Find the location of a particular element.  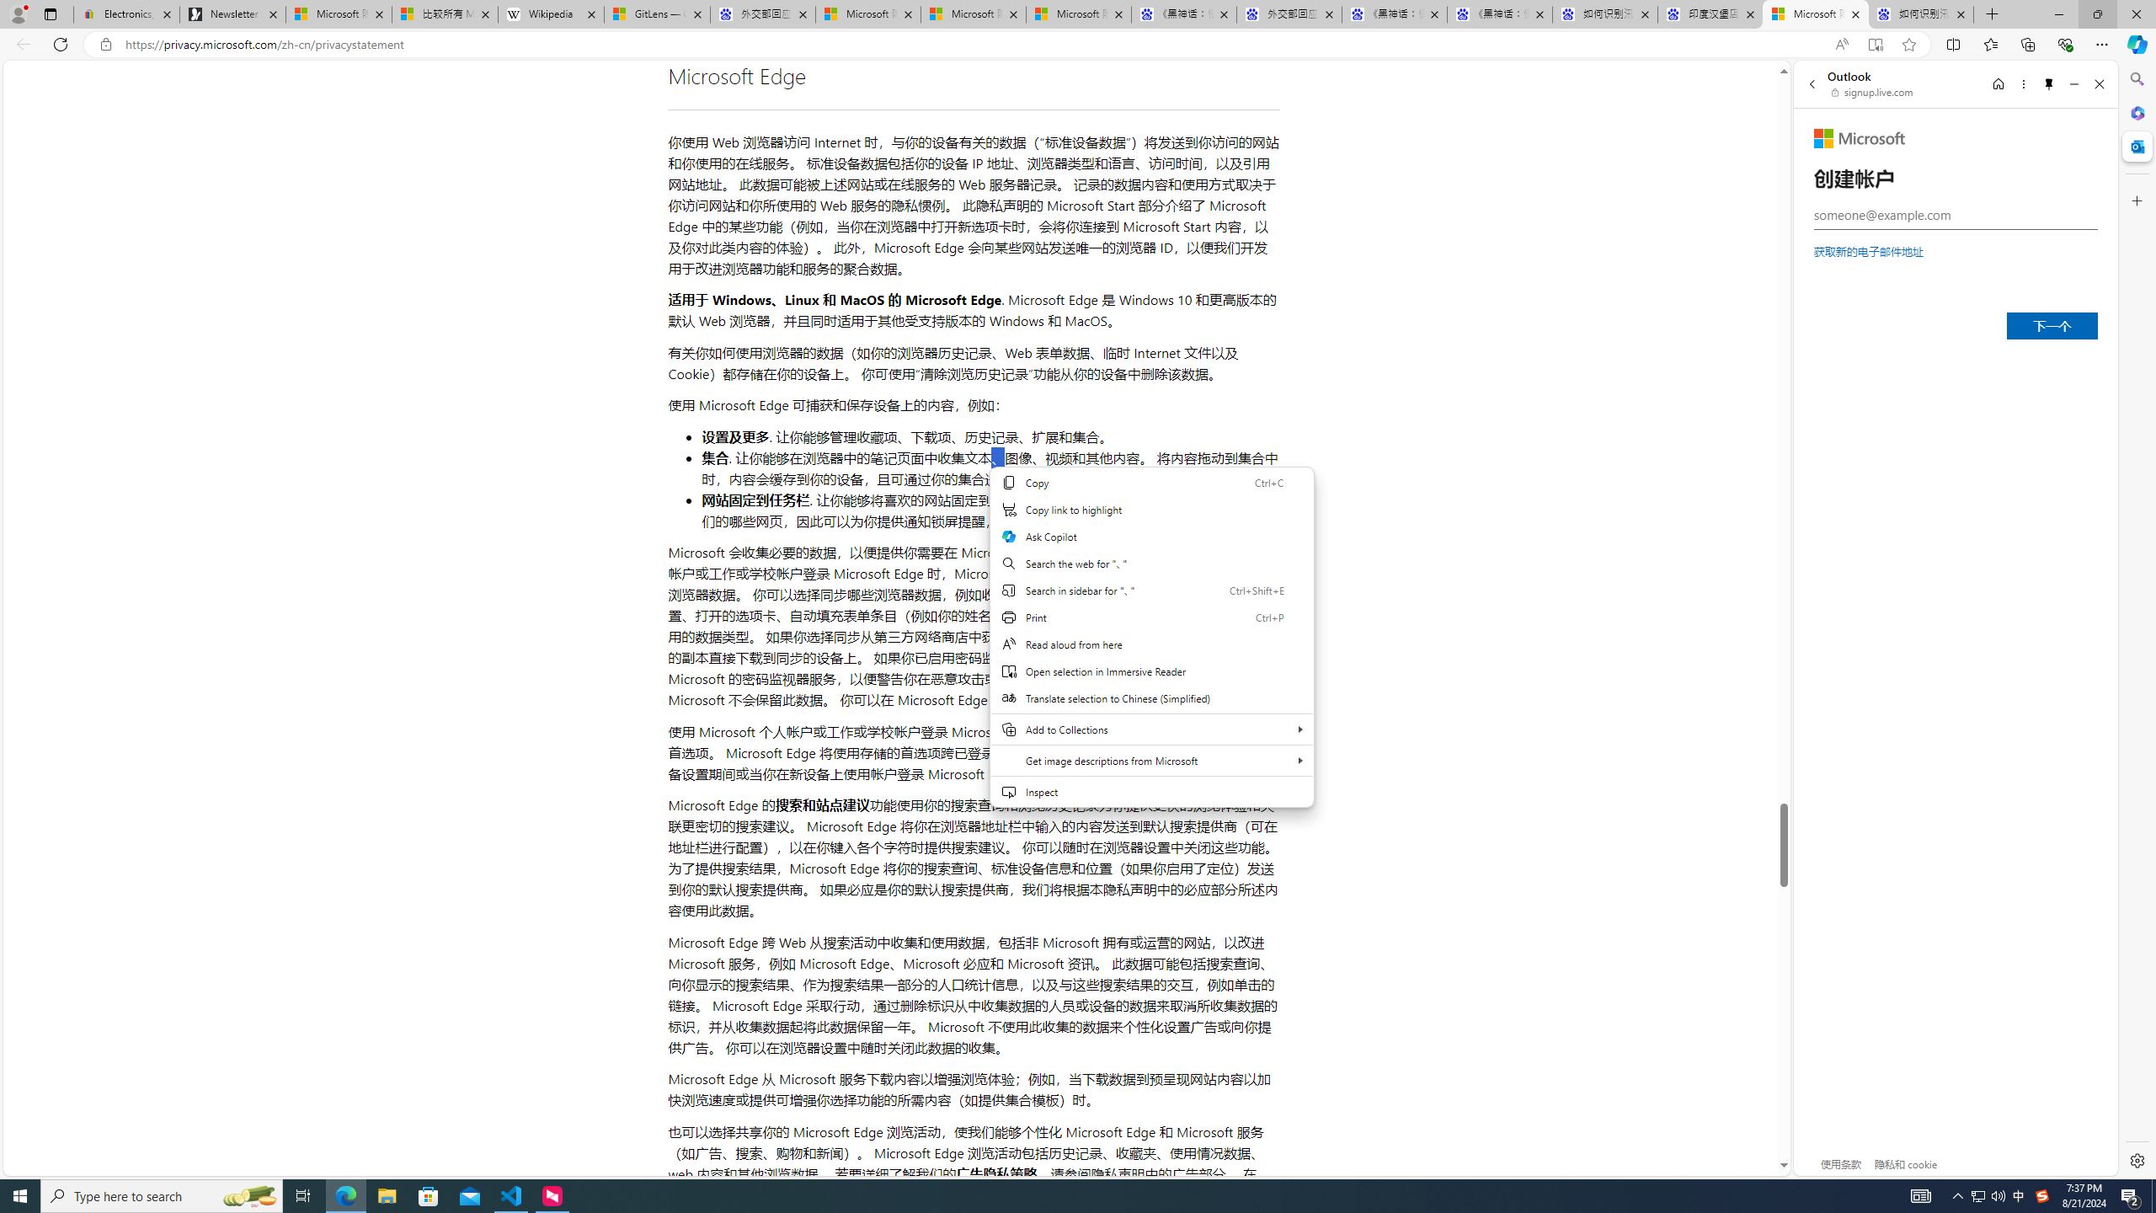

signup.live.com is located at coordinates (1873, 92).